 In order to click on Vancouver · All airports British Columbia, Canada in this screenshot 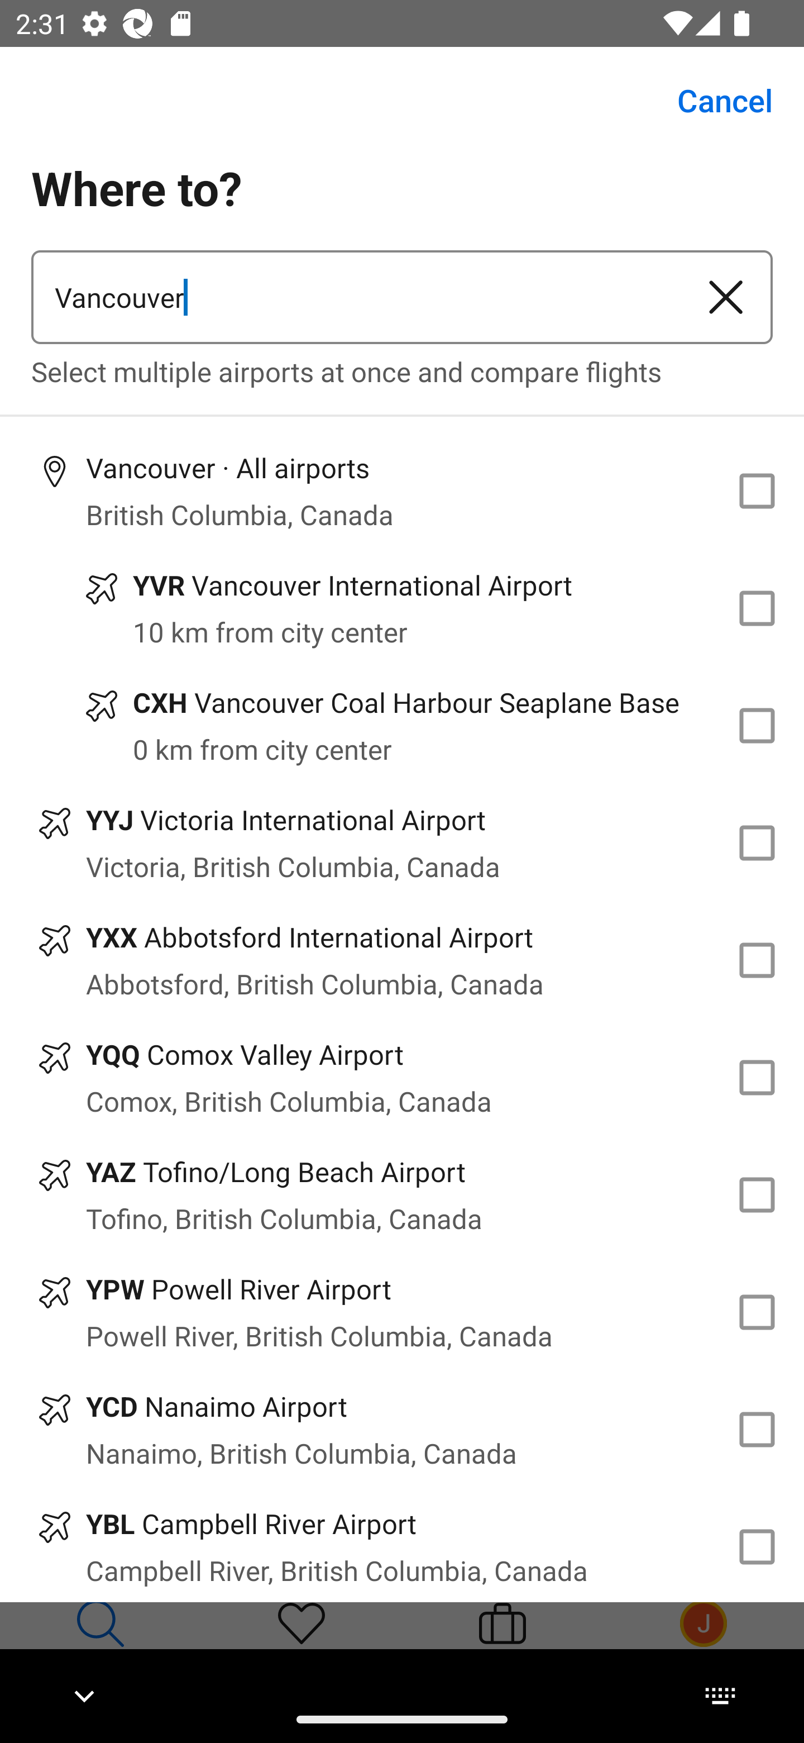, I will do `click(402, 490)`.